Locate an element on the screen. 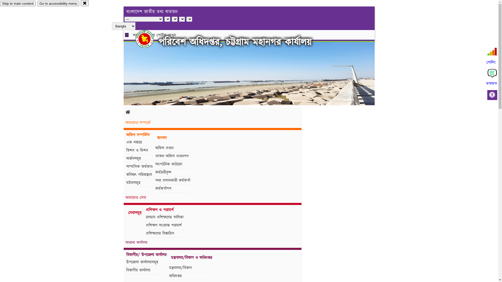  Go to accessibility menu is located at coordinates (58, 4).